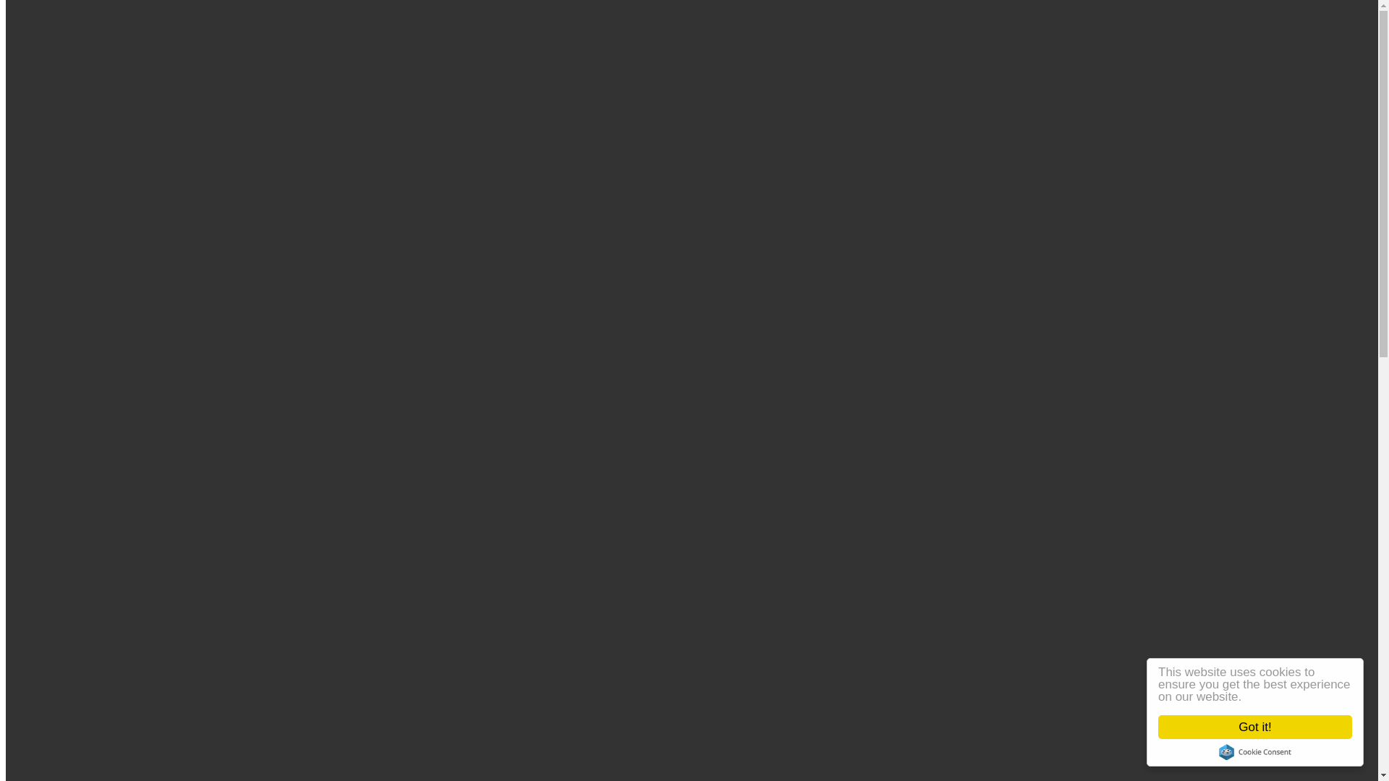 This screenshot has height=781, width=1389. Describe the element at coordinates (58, 700) in the screenshot. I see `SEARCH` at that location.